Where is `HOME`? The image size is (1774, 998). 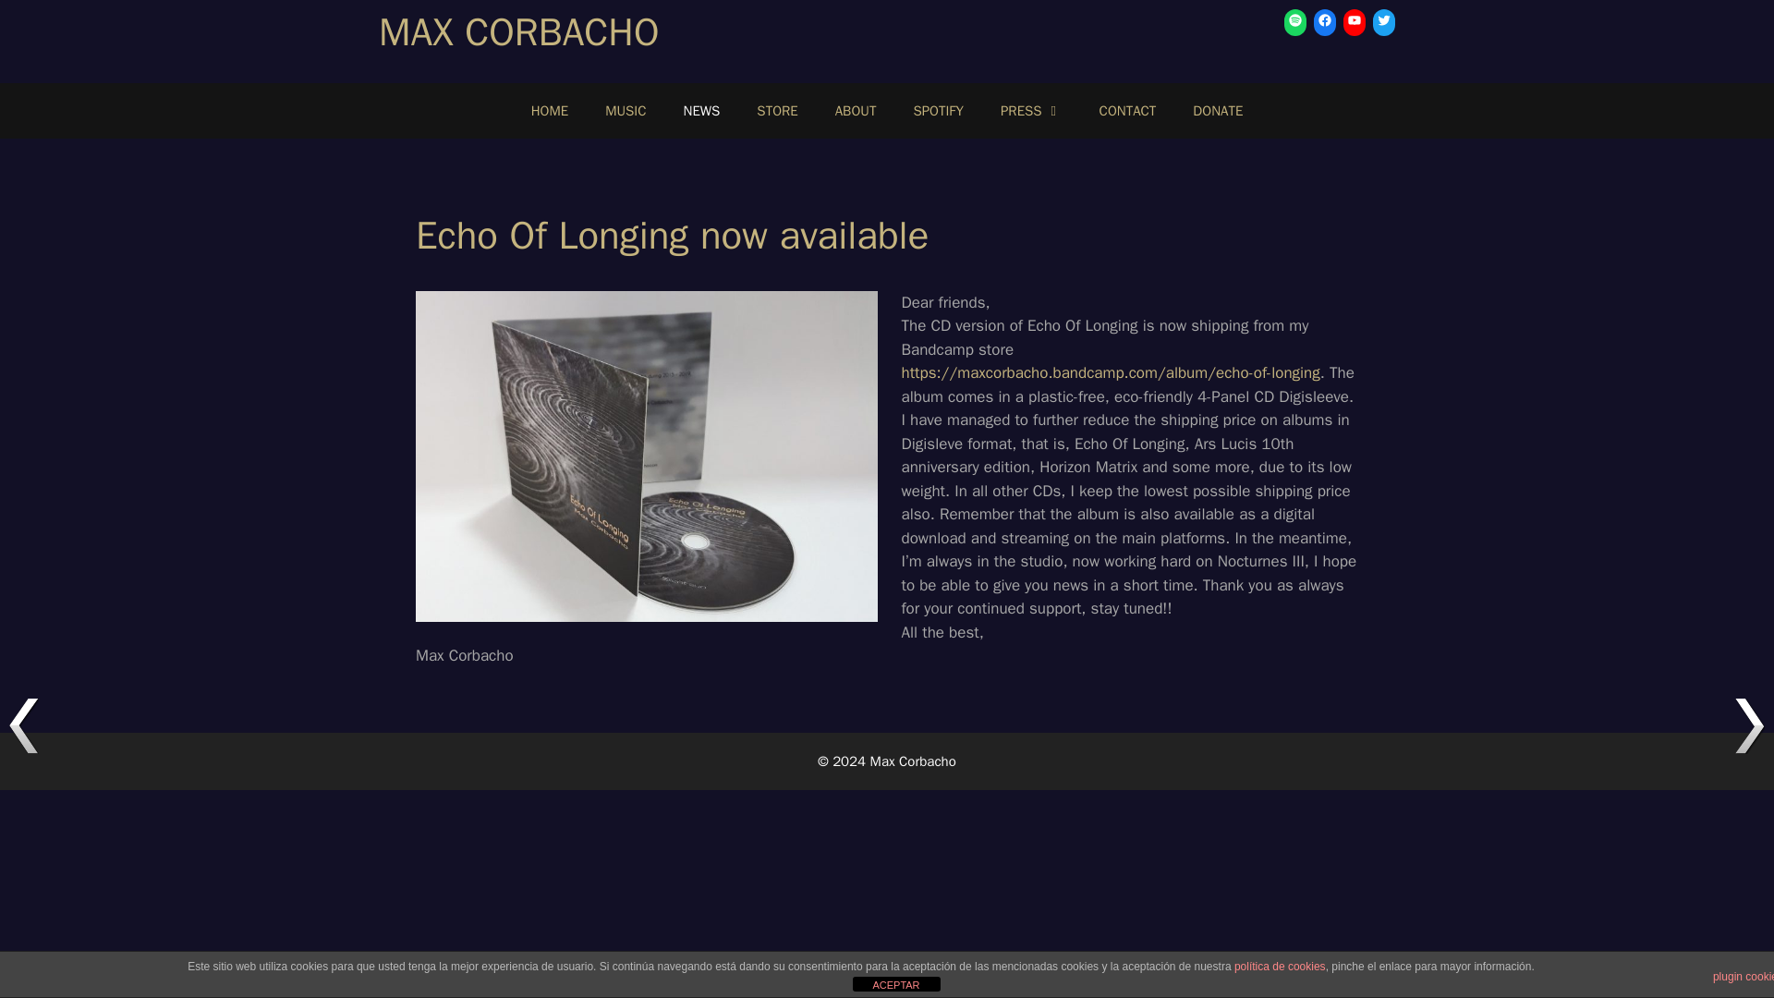
HOME is located at coordinates (549, 111).